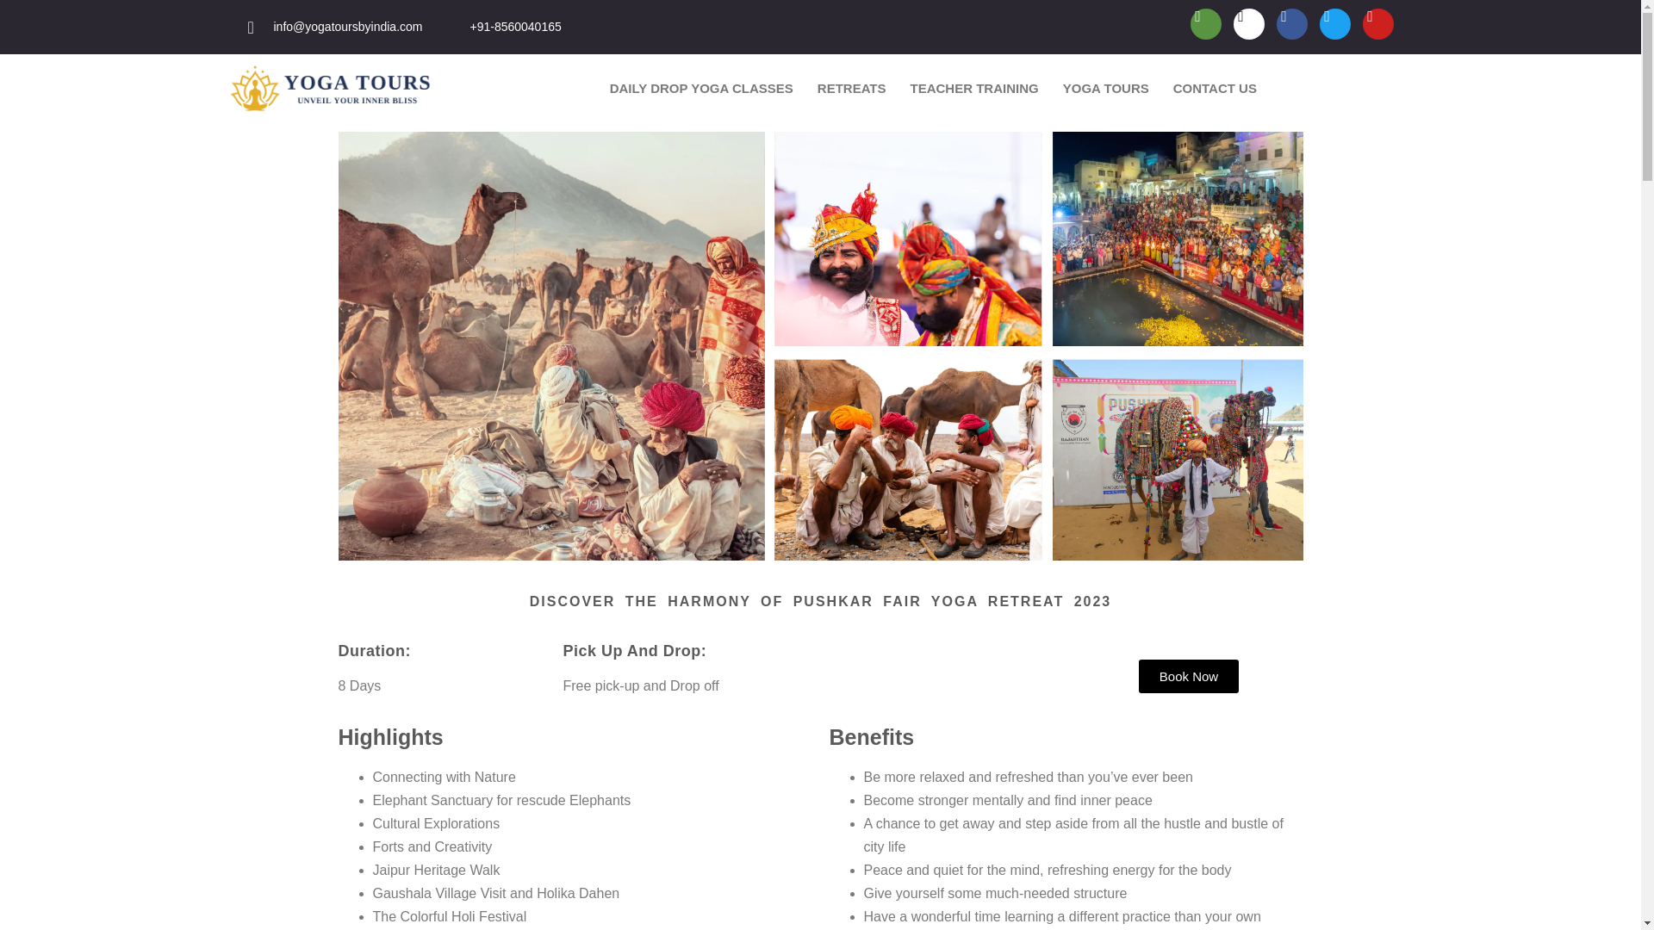 The image size is (1654, 930). Describe the element at coordinates (851, 88) in the screenshot. I see `RETREATS` at that location.